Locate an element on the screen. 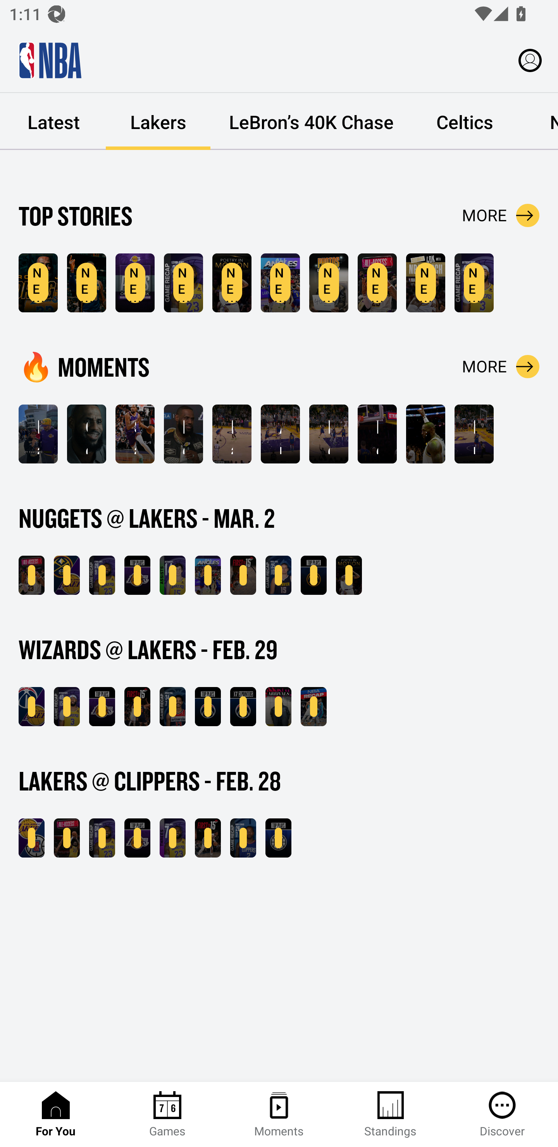 This screenshot has height=1147, width=558. DEN's Top Plays from DEN vs. LAL NEW is located at coordinates (313, 575).